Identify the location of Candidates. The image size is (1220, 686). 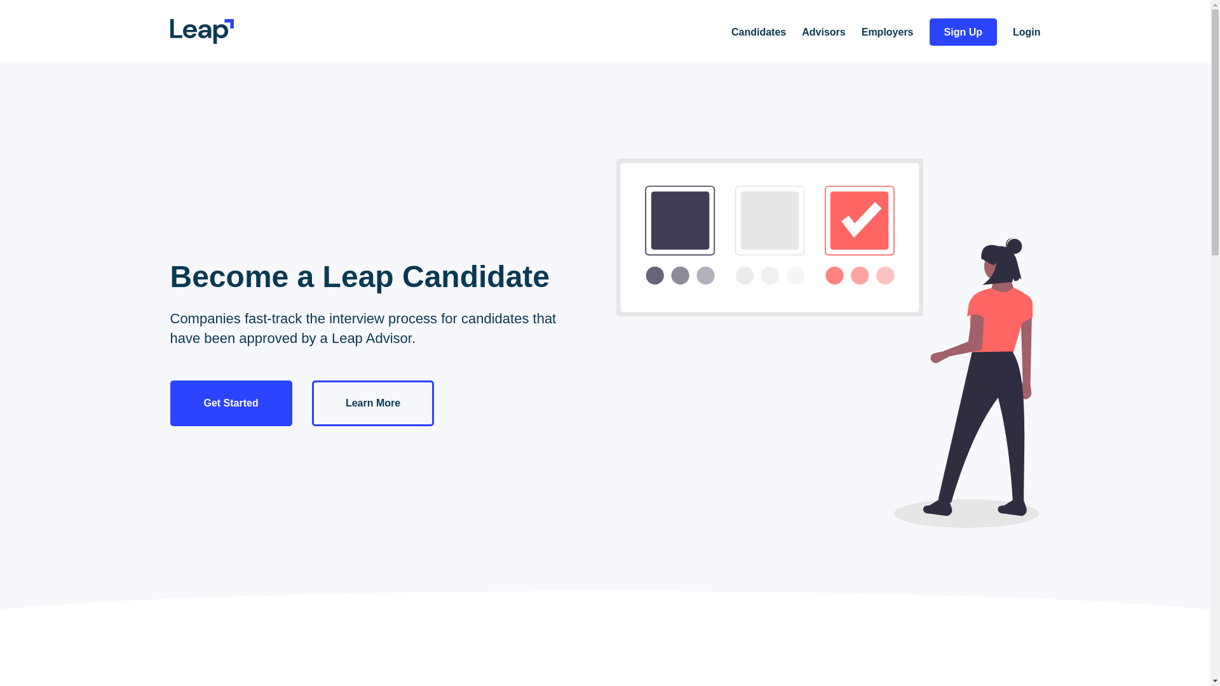
(758, 32).